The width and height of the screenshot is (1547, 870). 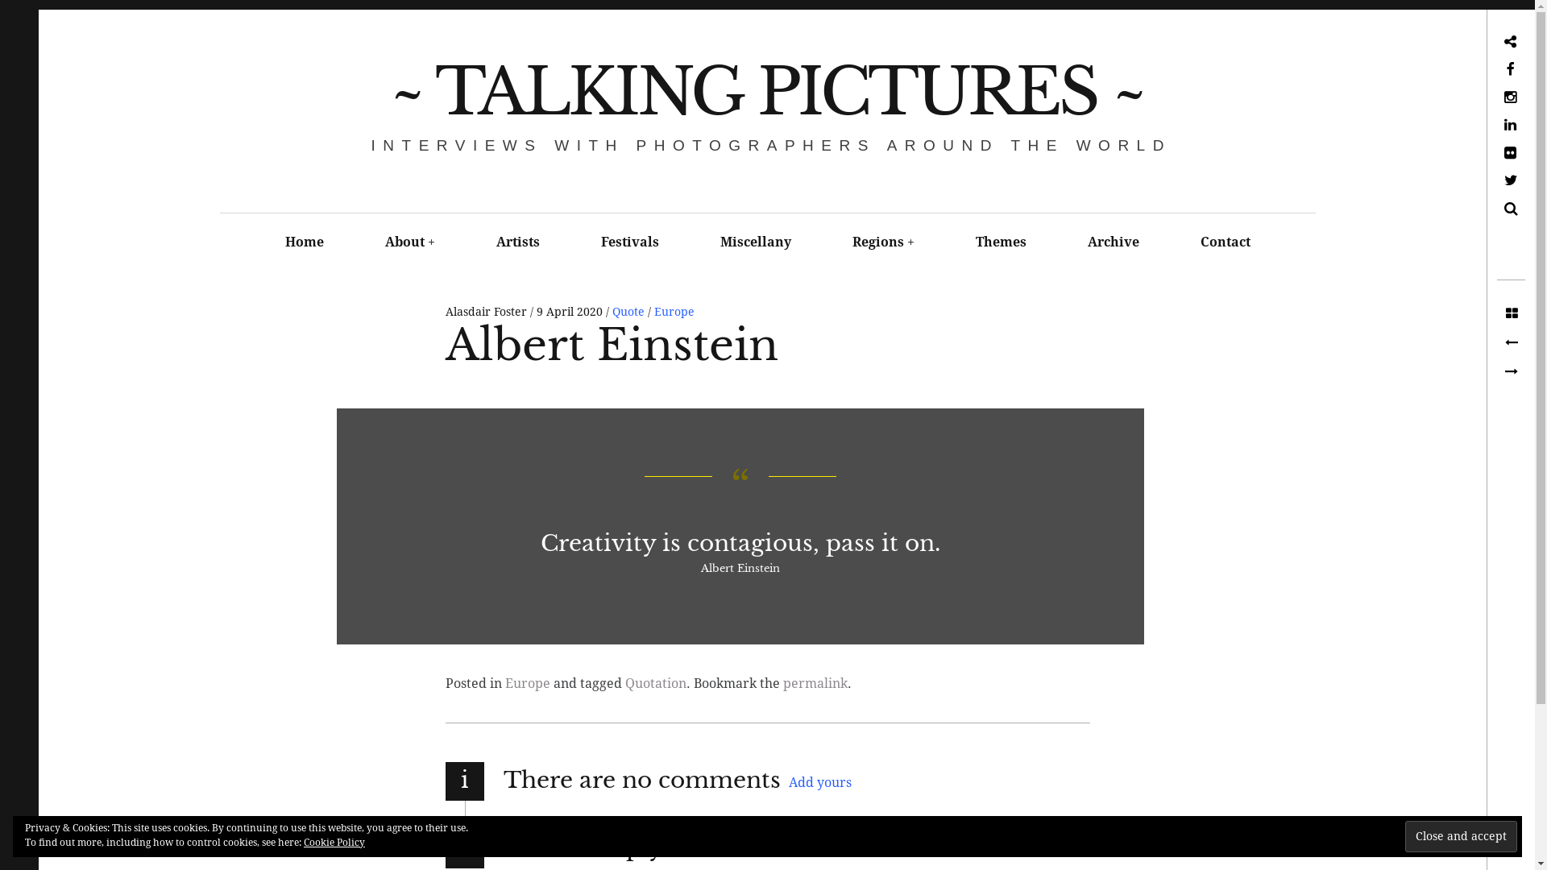 I want to click on Archive, so click(x=1114, y=242).